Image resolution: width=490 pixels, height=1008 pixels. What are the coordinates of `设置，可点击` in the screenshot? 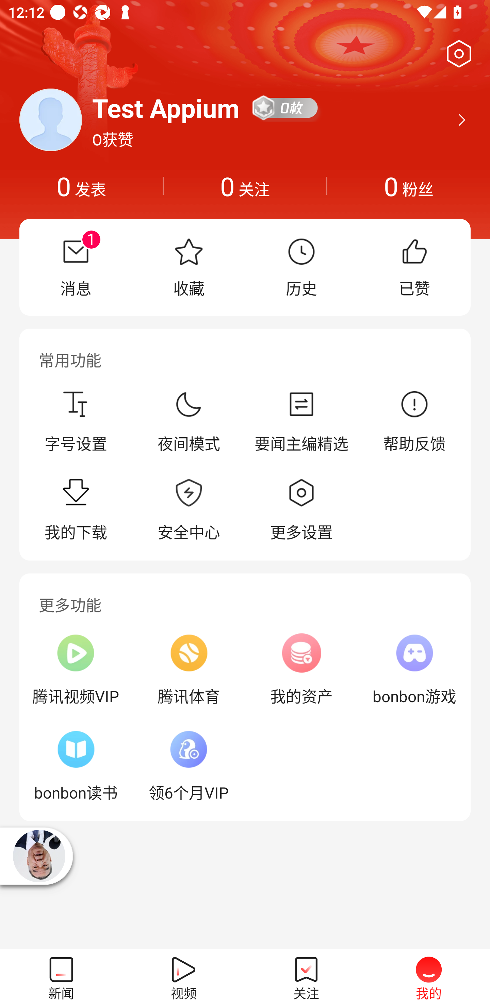 It's located at (457, 54).